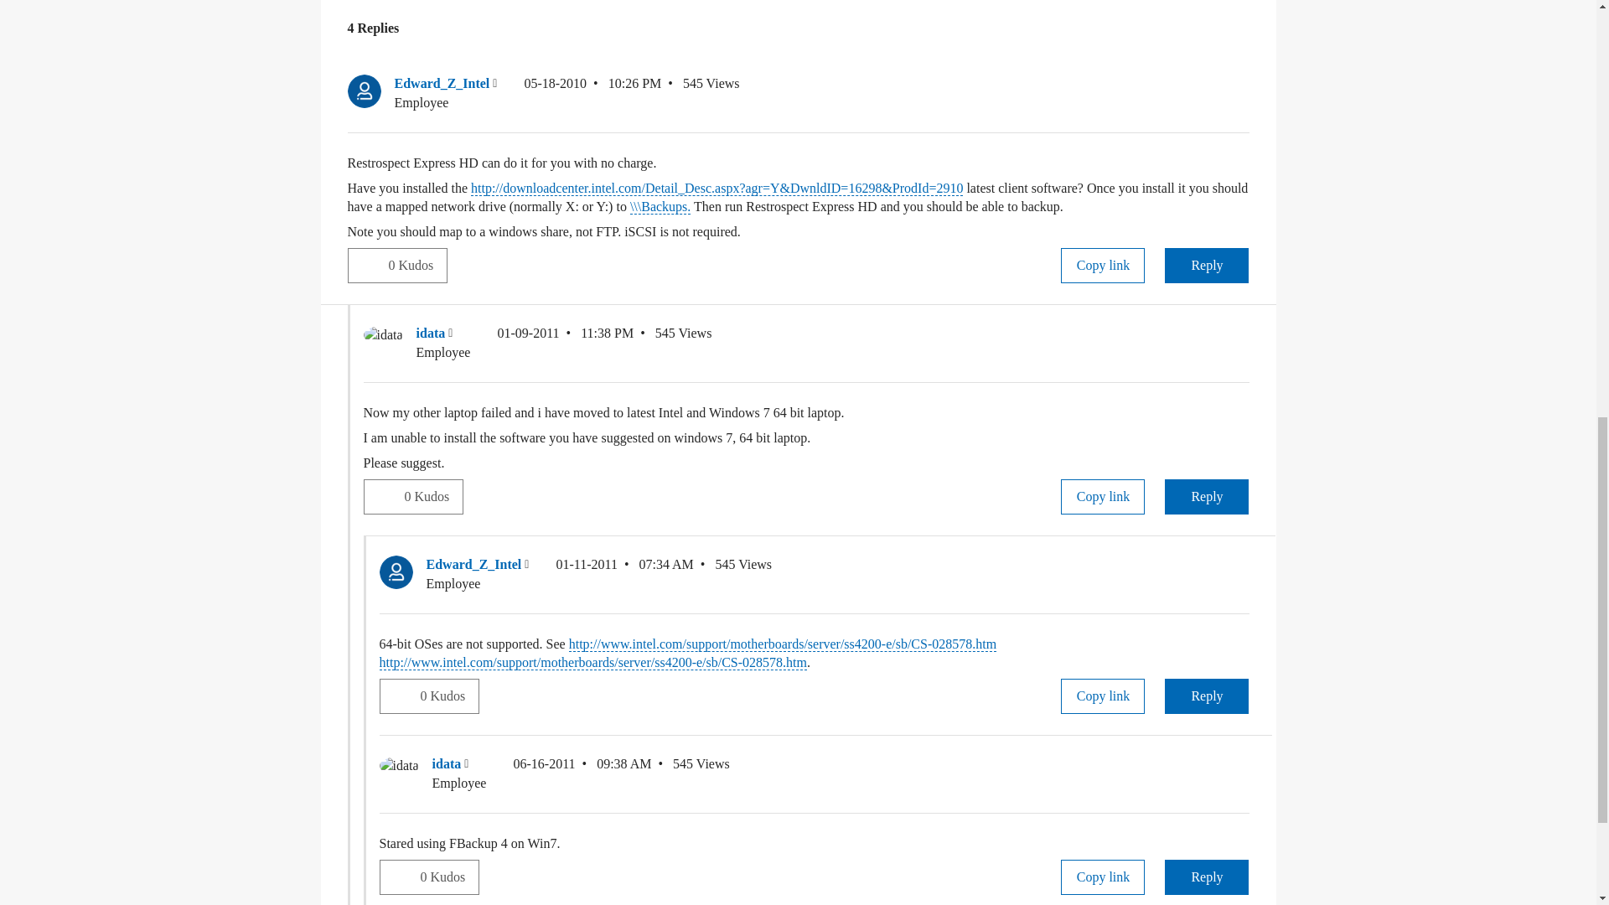  I want to click on The total number of kudos this post has received., so click(432, 497).